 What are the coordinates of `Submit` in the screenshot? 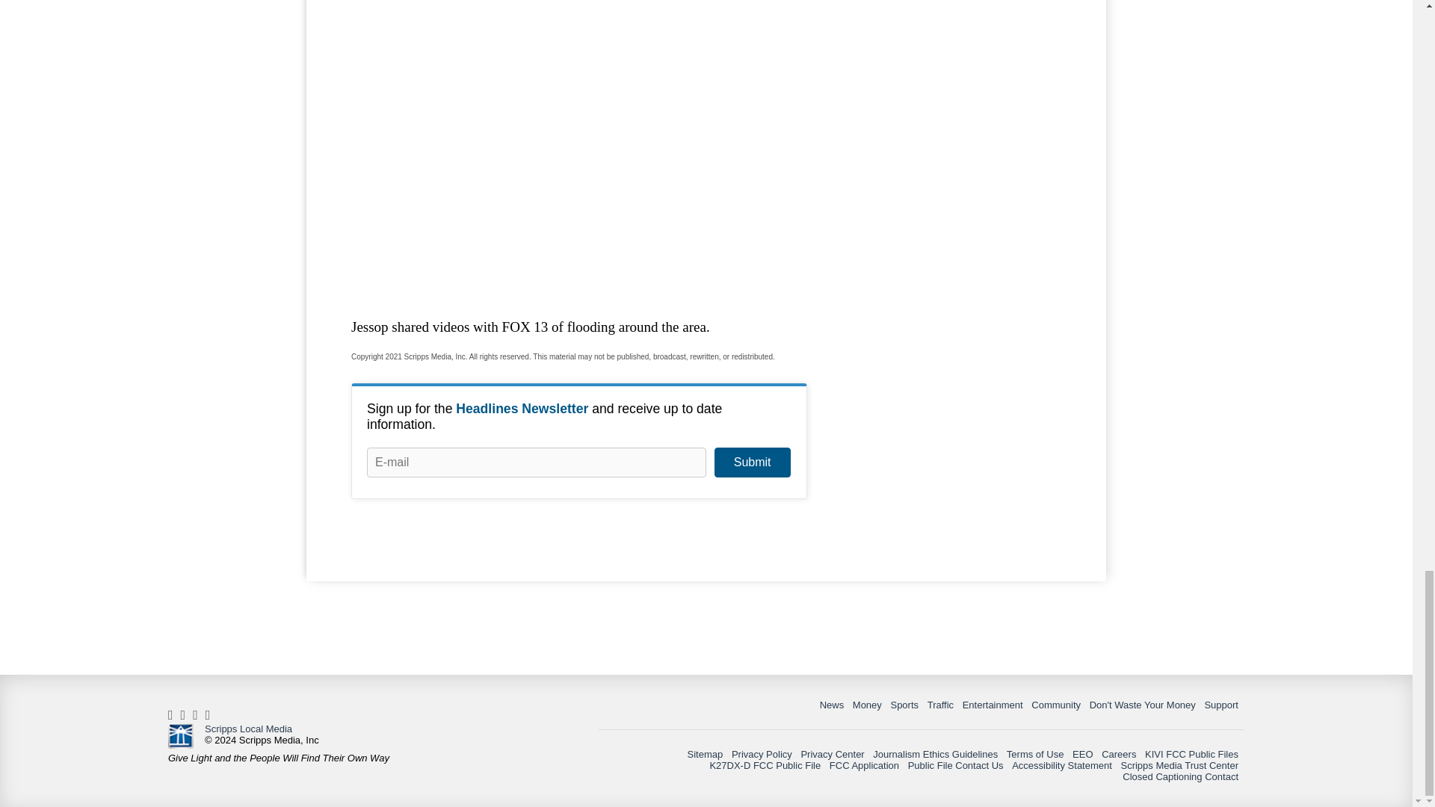 It's located at (752, 463).